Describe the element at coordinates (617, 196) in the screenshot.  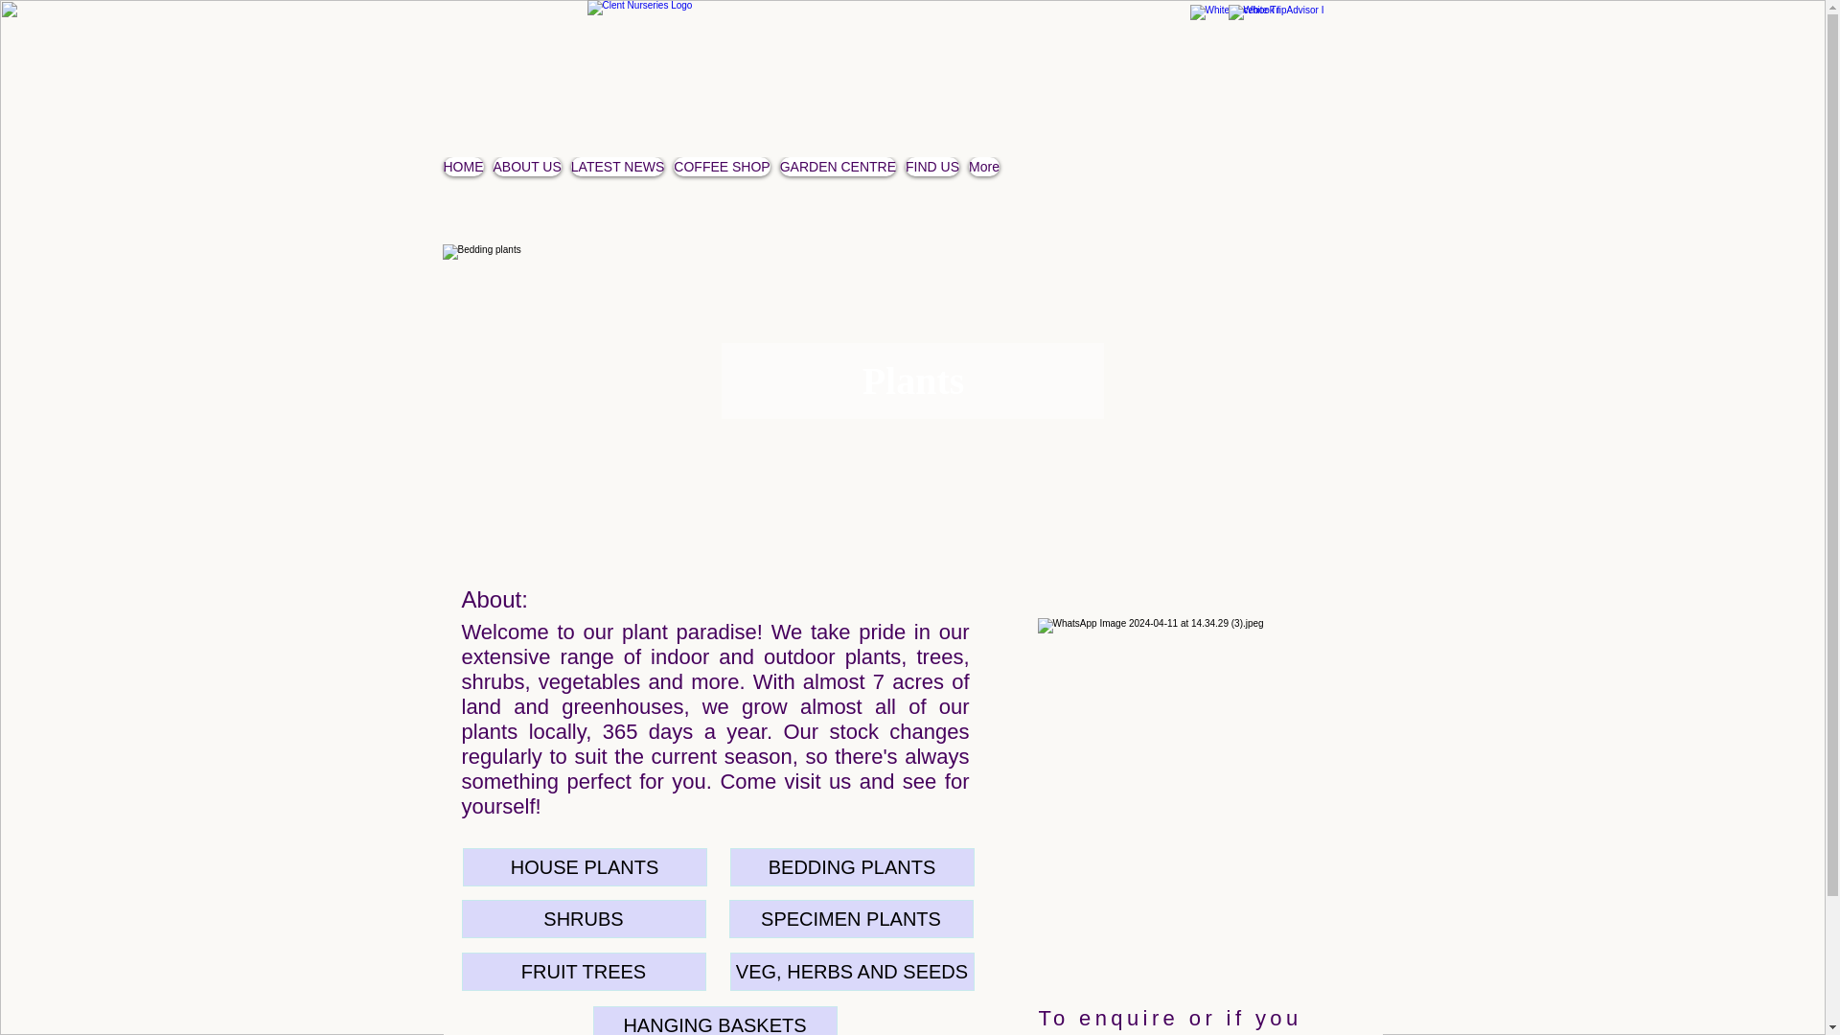
I see `LATEST NEWS` at that location.